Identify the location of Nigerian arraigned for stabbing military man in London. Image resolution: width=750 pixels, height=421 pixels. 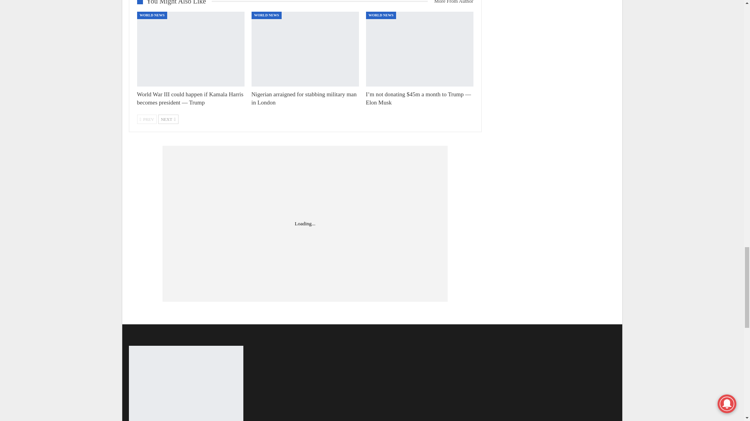
(304, 98).